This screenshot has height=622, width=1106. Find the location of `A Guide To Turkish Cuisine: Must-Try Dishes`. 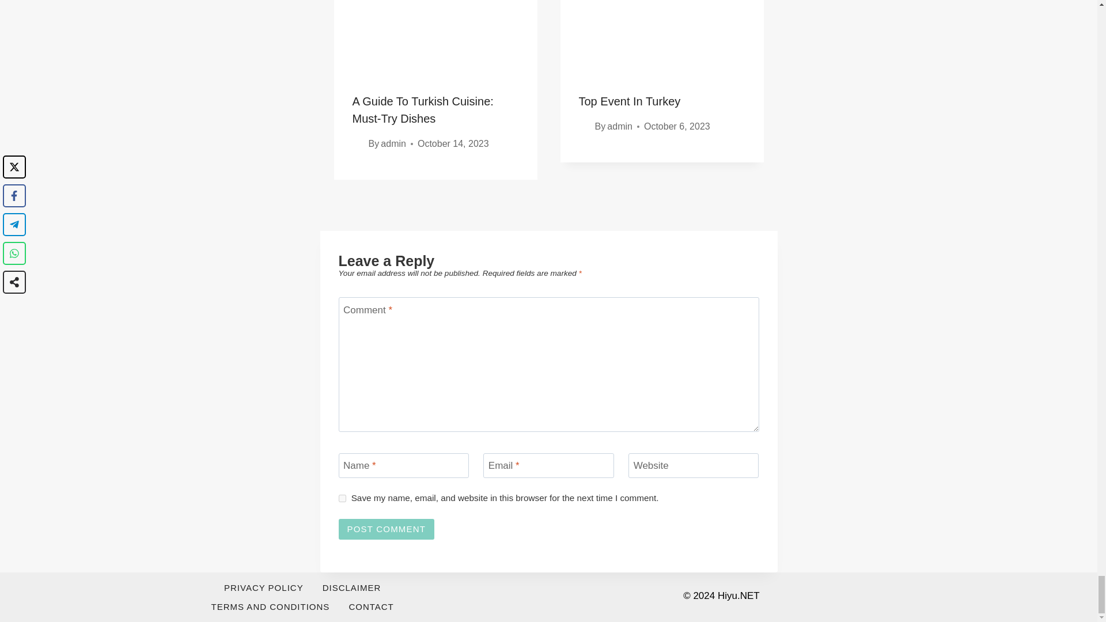

A Guide To Turkish Cuisine: Must-Try Dishes is located at coordinates (423, 110).